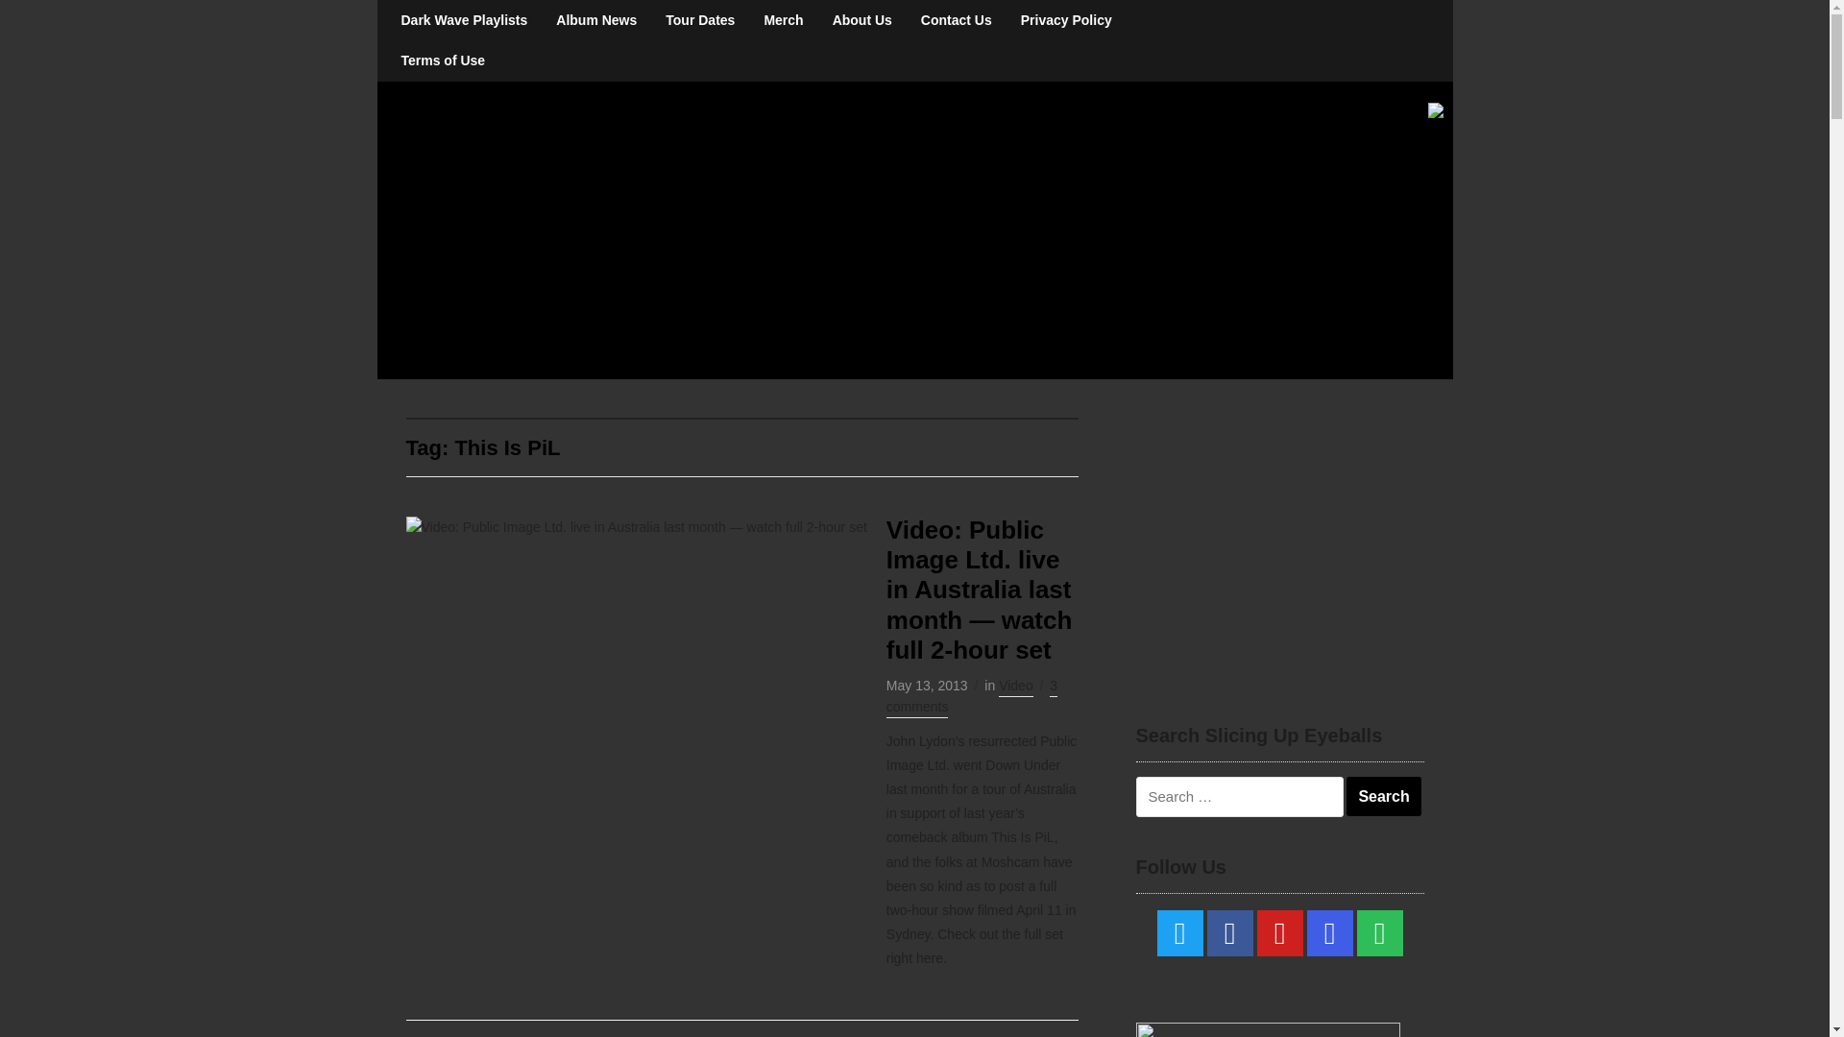  Describe the element at coordinates (699, 20) in the screenshot. I see `Tour Dates` at that location.